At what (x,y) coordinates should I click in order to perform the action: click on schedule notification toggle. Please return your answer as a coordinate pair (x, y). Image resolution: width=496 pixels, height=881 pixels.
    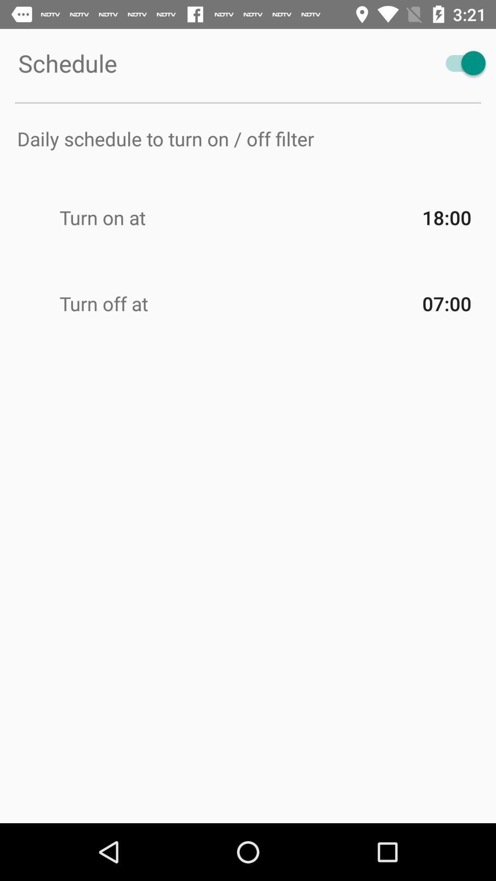
    Looking at the image, I should click on (461, 63).